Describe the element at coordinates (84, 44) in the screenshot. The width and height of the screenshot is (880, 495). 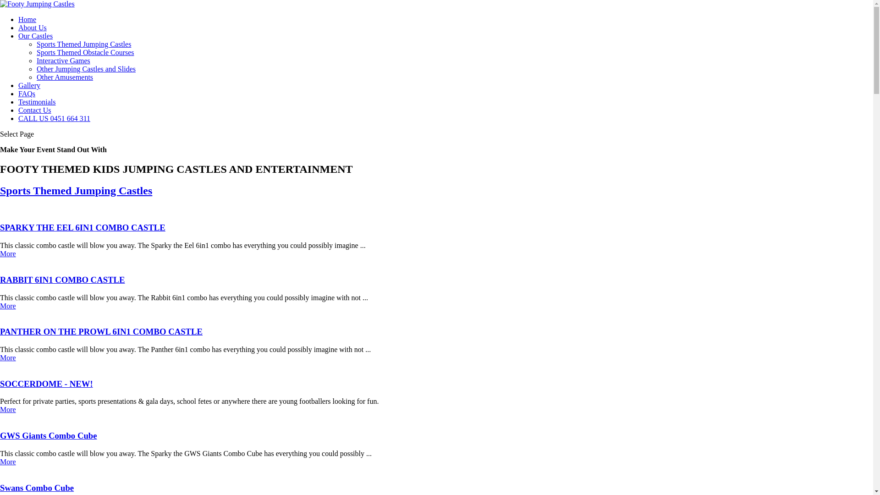
I see `Sports Themed Jumping Castles` at that location.